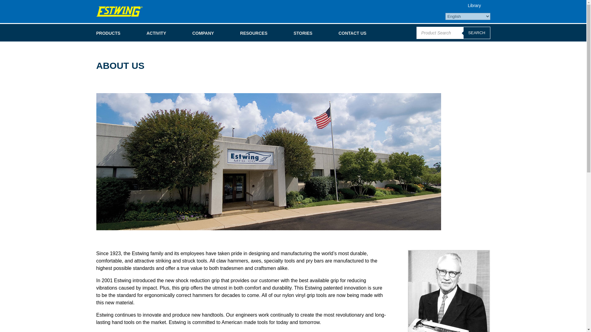  What do you see at coordinates (108, 34) in the screenshot?
I see `PRODUCTS` at bounding box center [108, 34].